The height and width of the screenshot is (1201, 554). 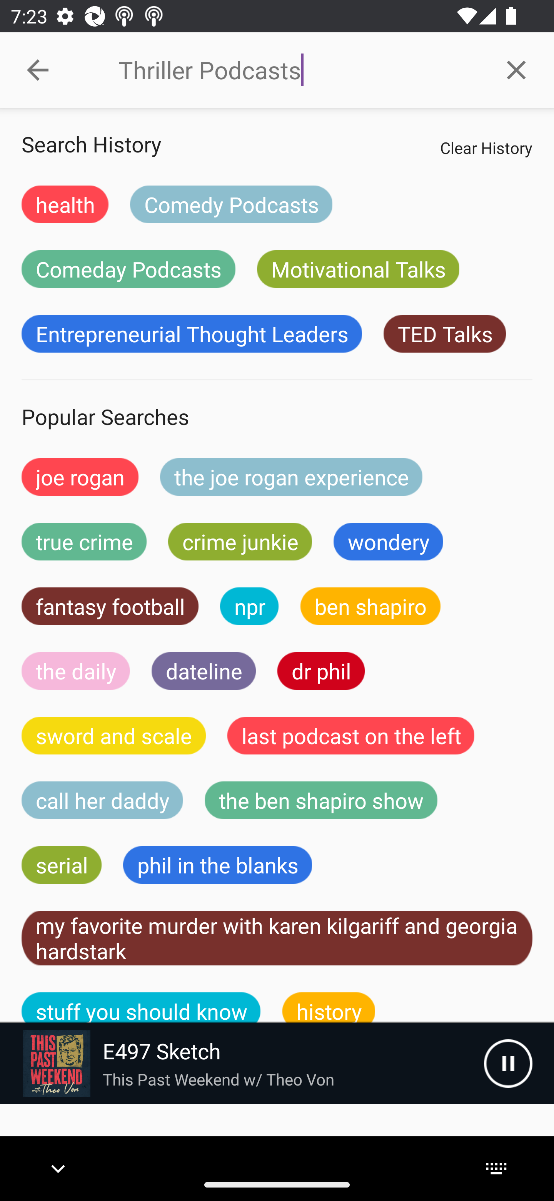 What do you see at coordinates (110, 606) in the screenshot?
I see `fantasy football` at bounding box center [110, 606].